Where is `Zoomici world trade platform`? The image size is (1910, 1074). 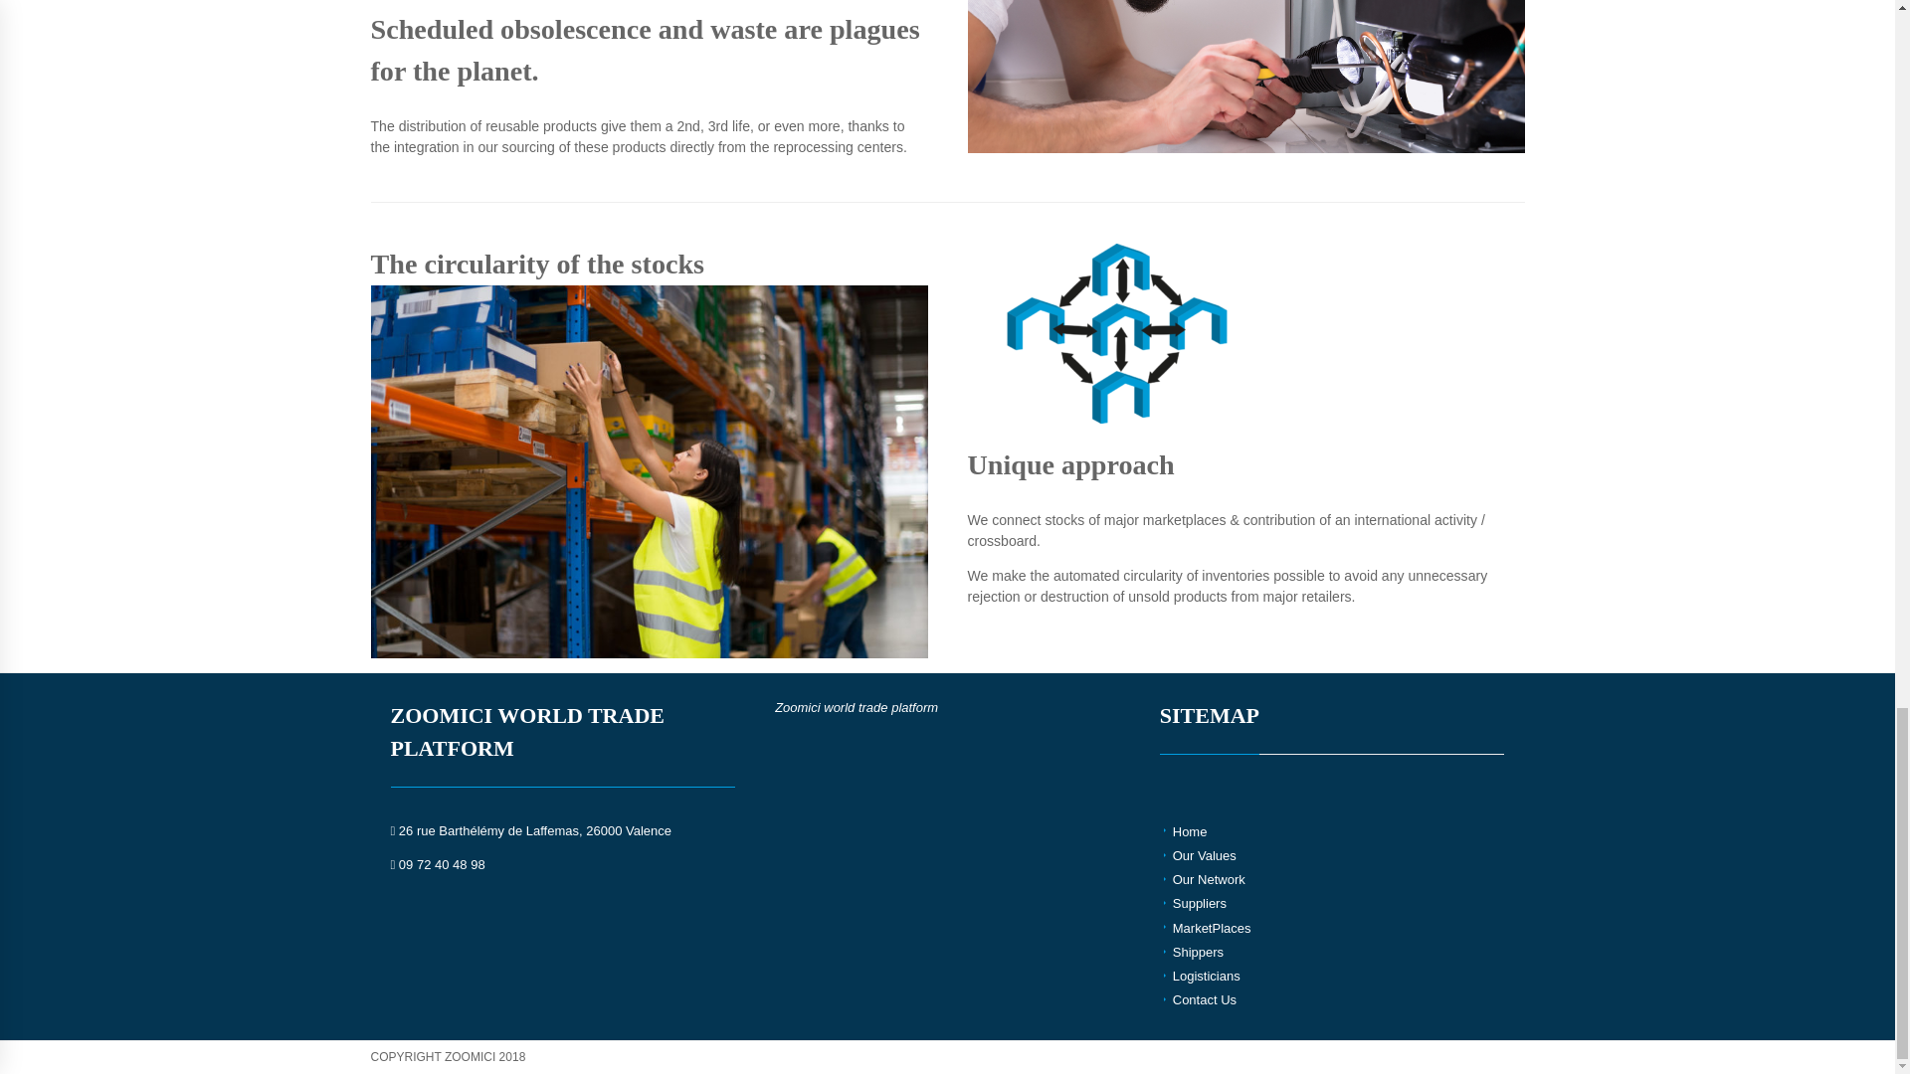
Zoomici world trade platform is located at coordinates (856, 708).